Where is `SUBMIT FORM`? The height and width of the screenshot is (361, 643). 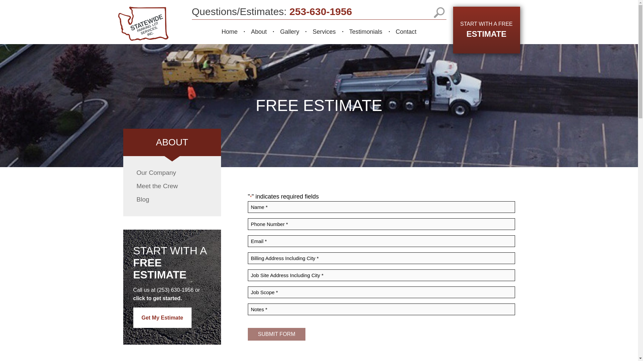 SUBMIT FORM is located at coordinates (277, 334).